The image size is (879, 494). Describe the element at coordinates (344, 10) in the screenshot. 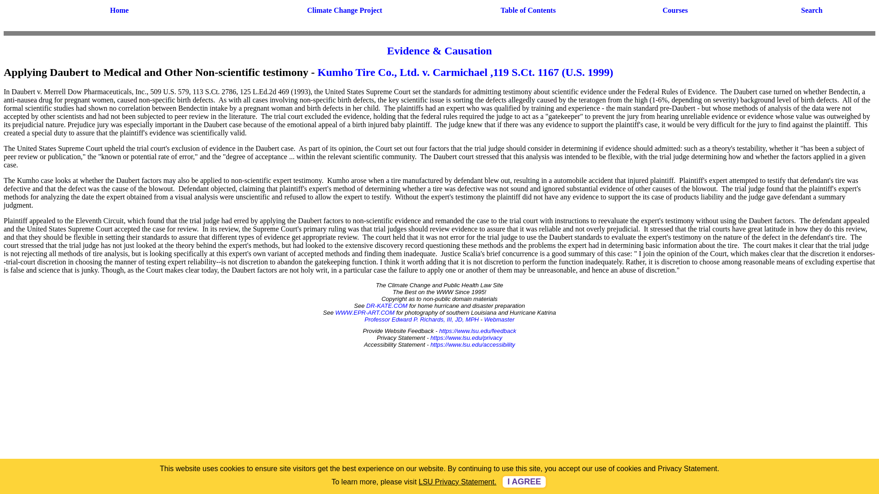

I see `Climate Change Project` at that location.